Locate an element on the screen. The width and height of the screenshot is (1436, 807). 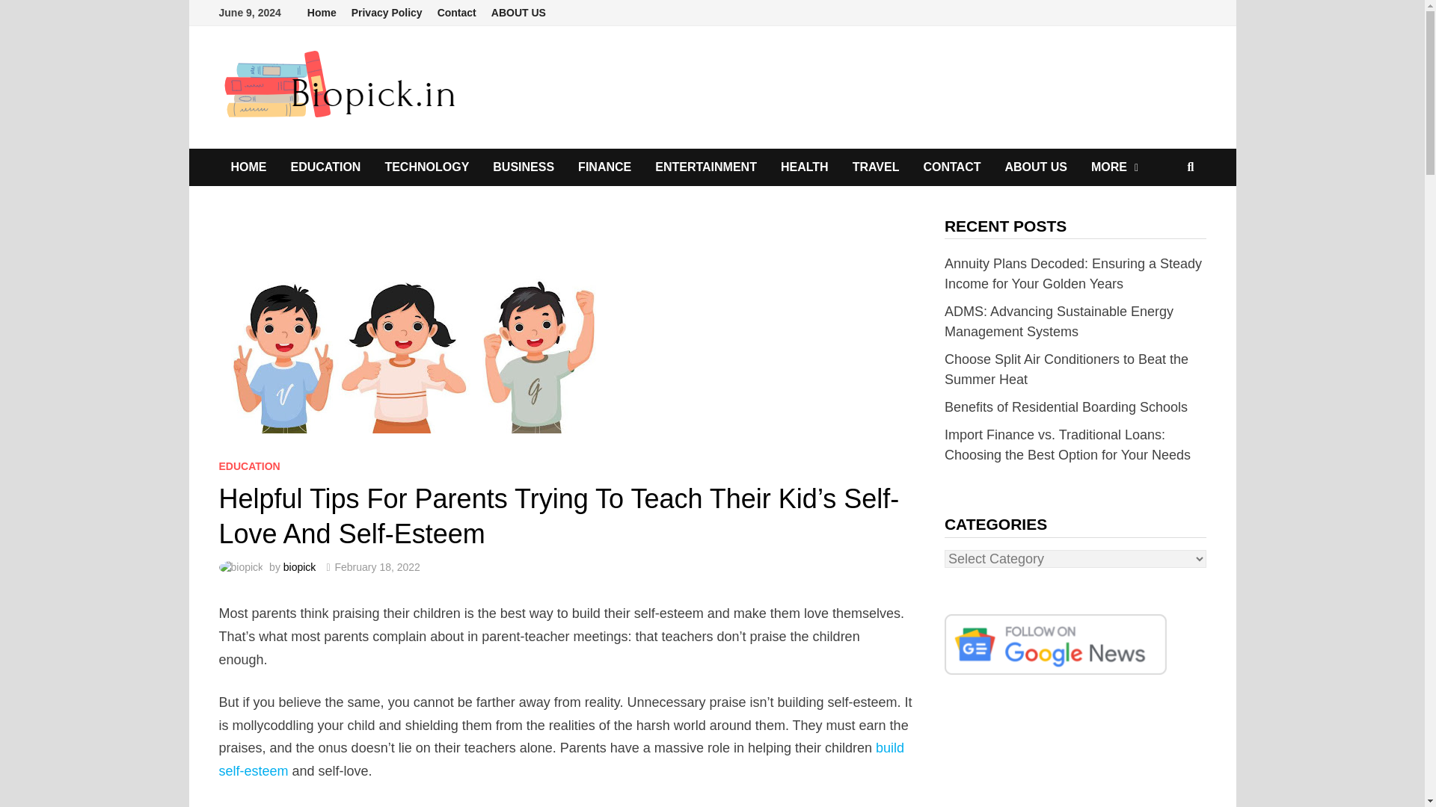
Privacy Policy is located at coordinates (387, 13).